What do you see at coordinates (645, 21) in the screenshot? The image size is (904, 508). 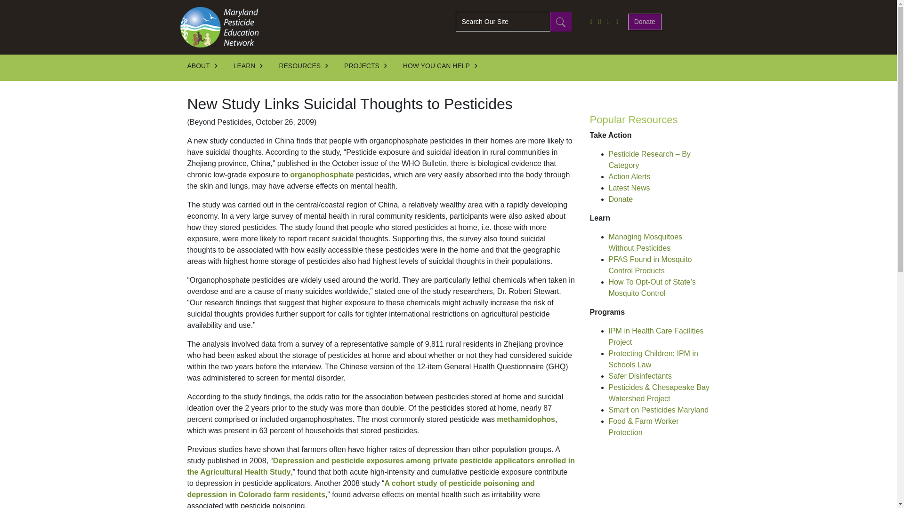 I see `Donate` at bounding box center [645, 21].